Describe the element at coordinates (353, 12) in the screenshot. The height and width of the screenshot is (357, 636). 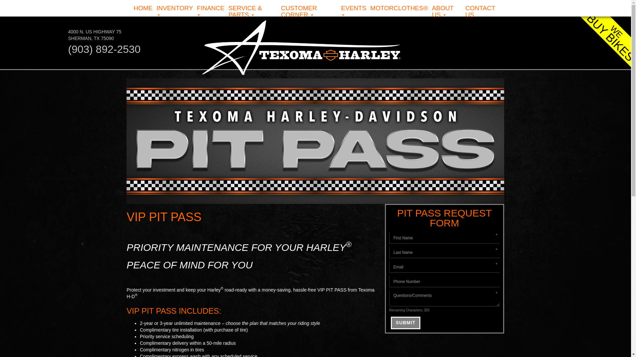
I see `EVENTS` at that location.